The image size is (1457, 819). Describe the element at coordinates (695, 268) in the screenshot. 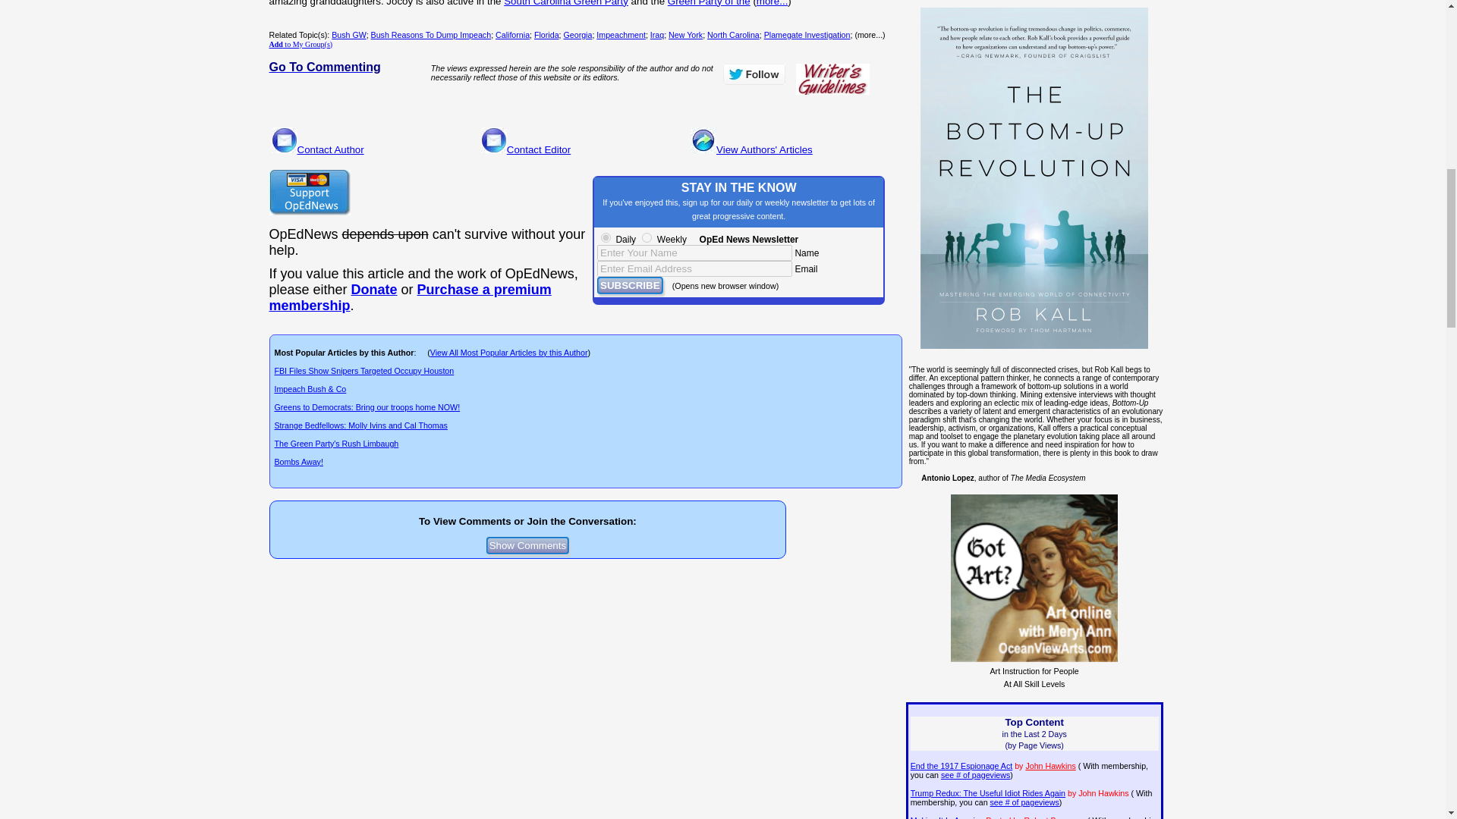

I see `Enter Email Address` at that location.